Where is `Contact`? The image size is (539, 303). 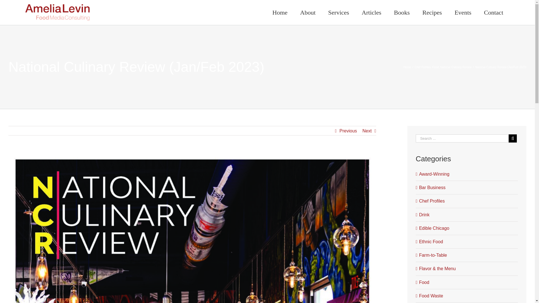 Contact is located at coordinates (494, 12).